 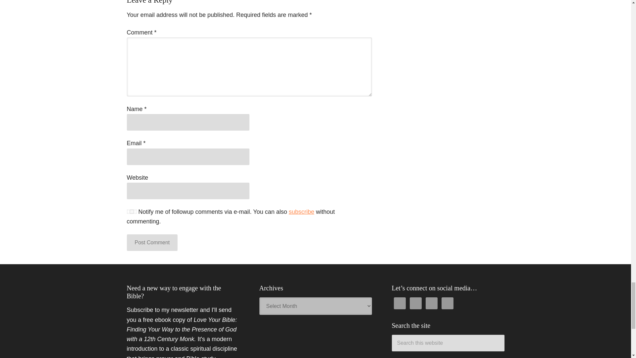 What do you see at coordinates (132, 211) in the screenshot?
I see `yes` at bounding box center [132, 211].